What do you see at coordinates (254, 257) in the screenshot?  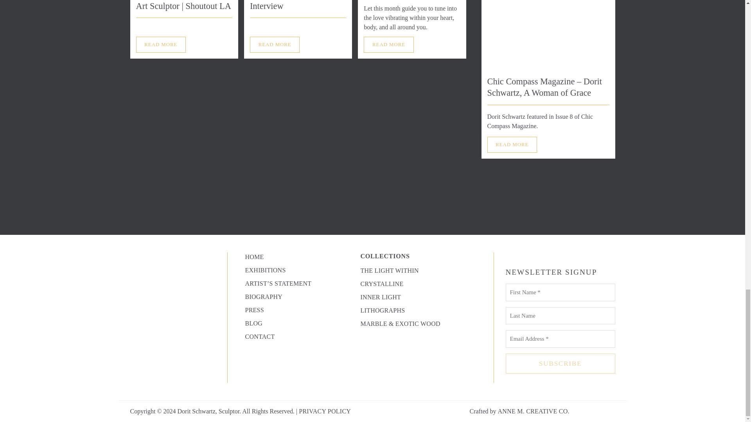 I see `HOME` at bounding box center [254, 257].